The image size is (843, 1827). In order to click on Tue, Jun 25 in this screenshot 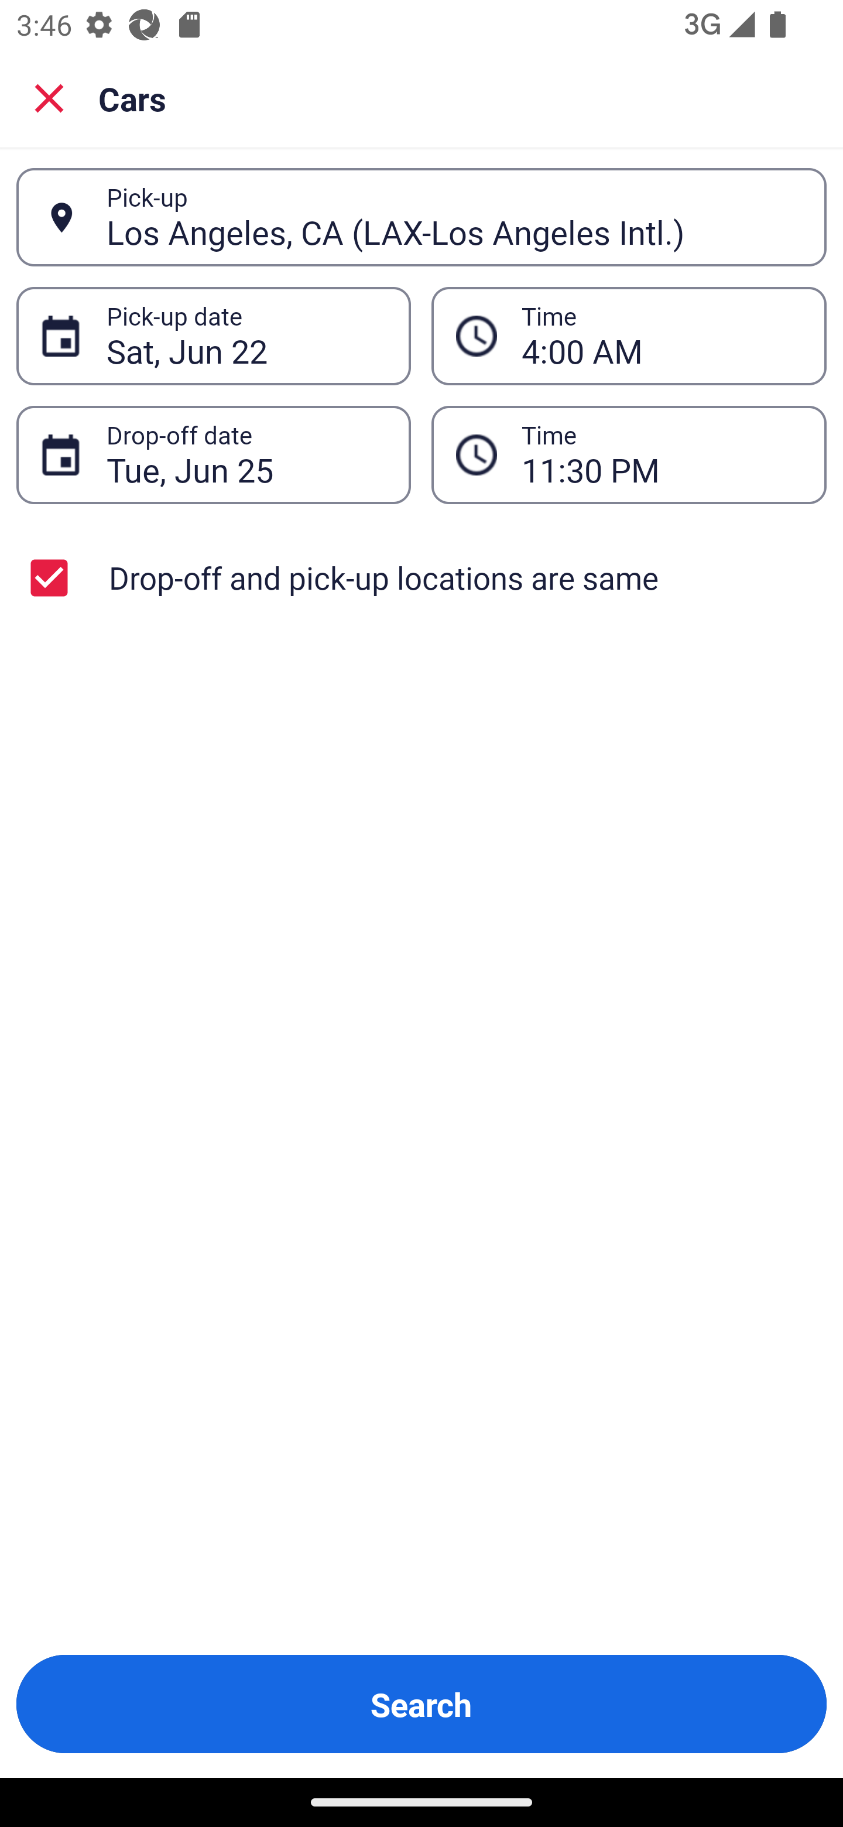, I will do `click(246, 454)`.